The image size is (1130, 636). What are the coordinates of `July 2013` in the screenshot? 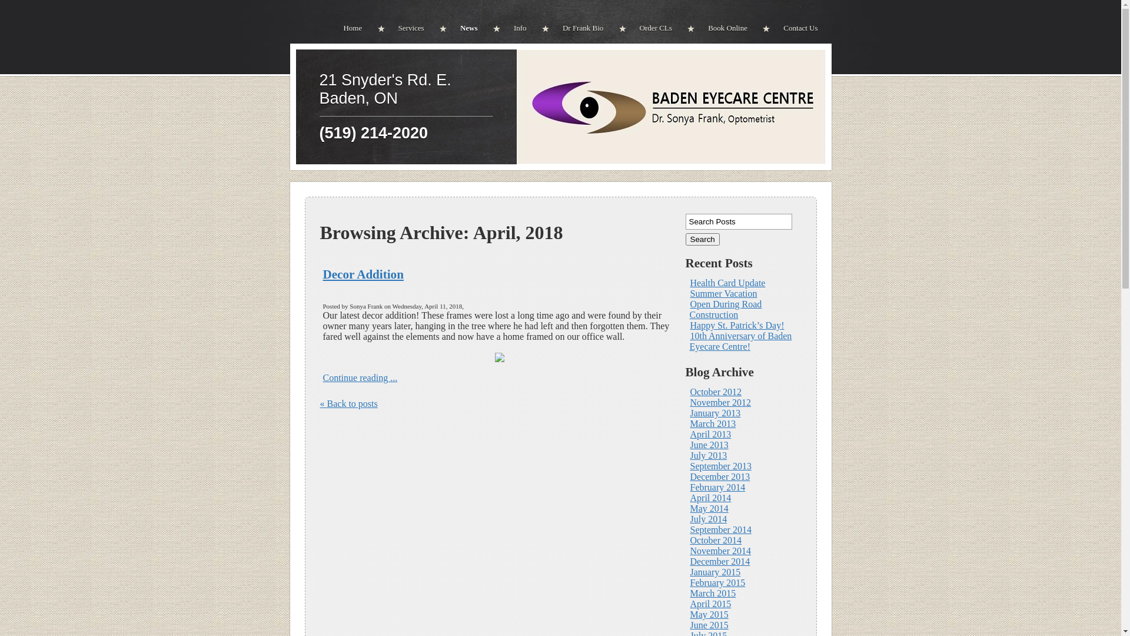 It's located at (709, 456).